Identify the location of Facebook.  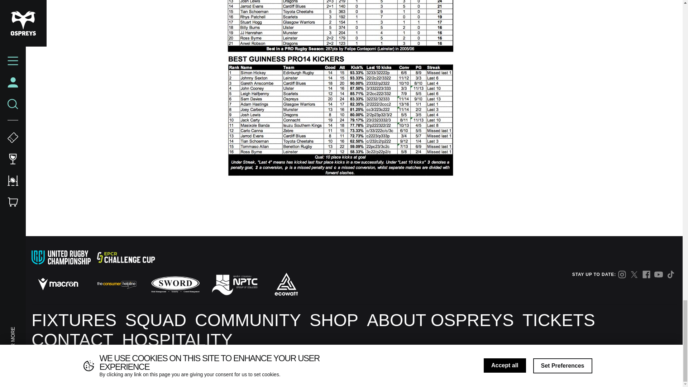
(646, 274).